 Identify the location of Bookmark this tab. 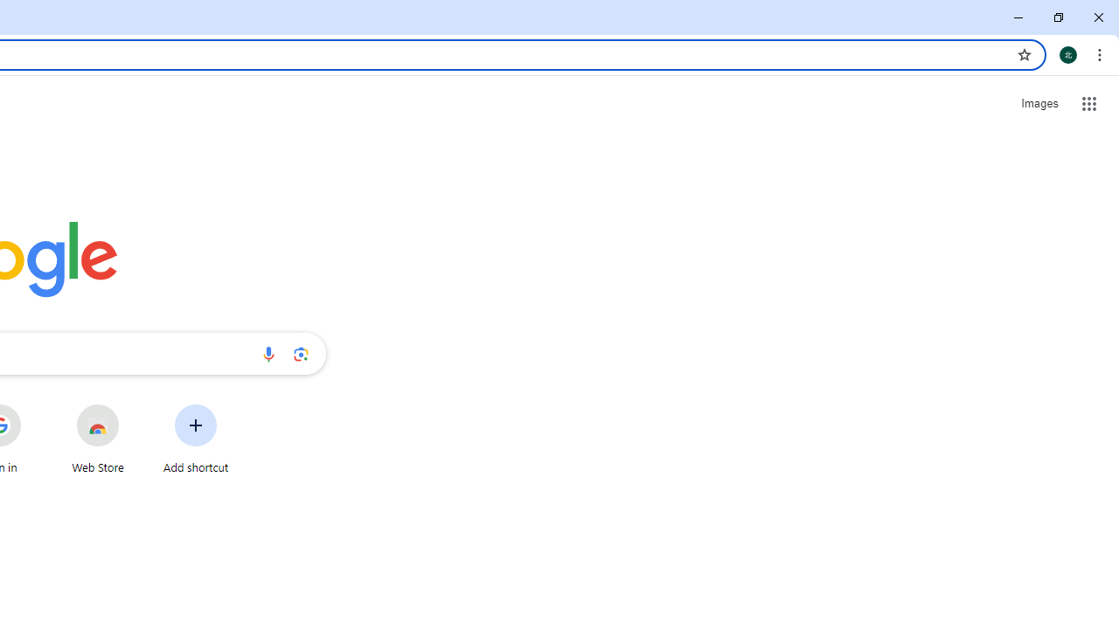
(1025, 54).